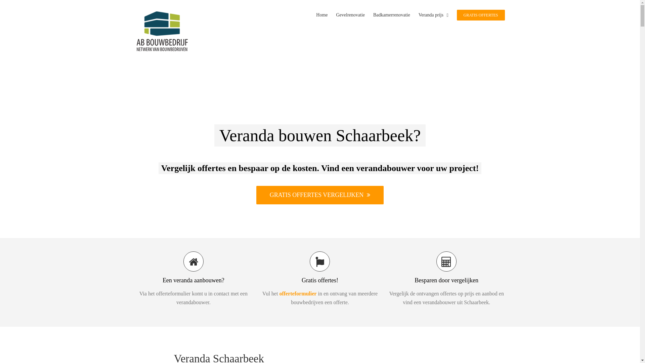 The image size is (645, 363). I want to click on Veranda prijs, so click(433, 14).